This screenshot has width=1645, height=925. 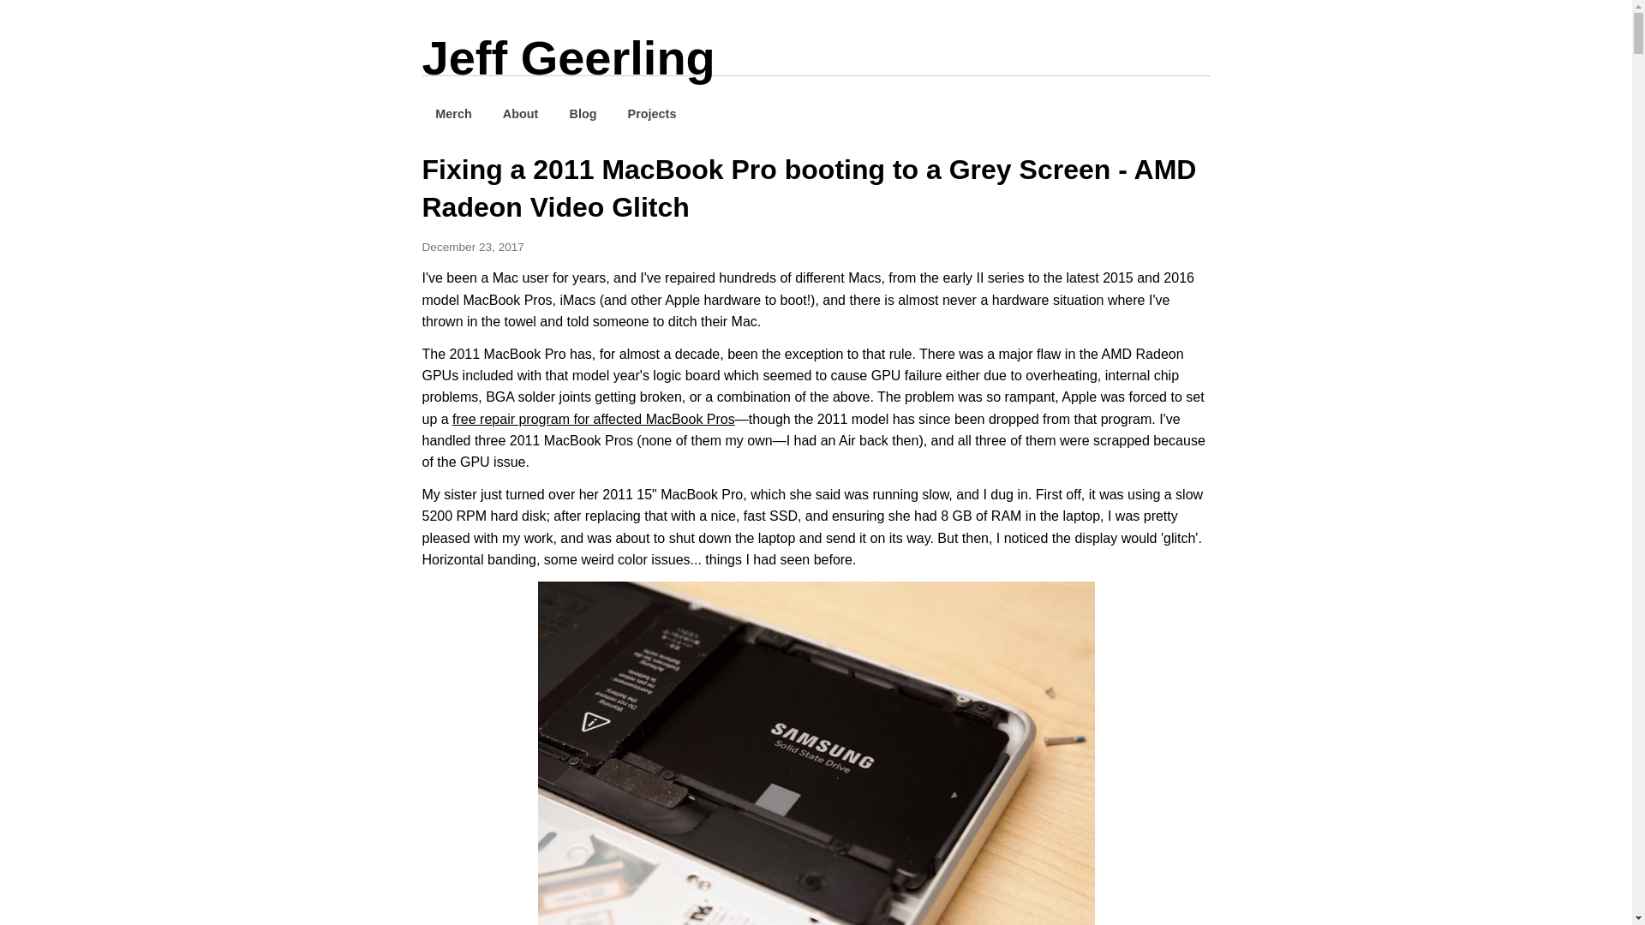 What do you see at coordinates (452, 113) in the screenshot?
I see `Merch` at bounding box center [452, 113].